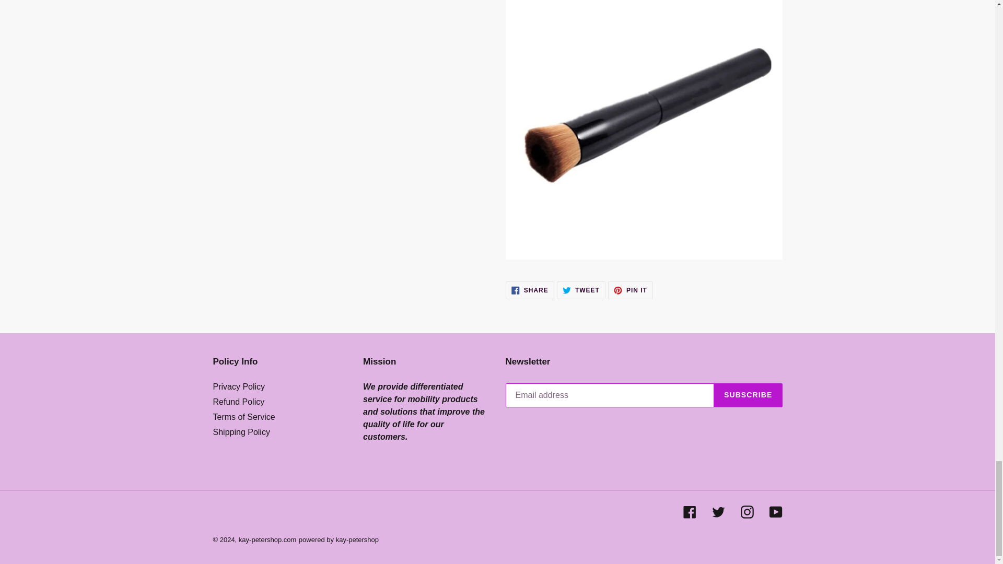 The width and height of the screenshot is (1003, 564). I want to click on SUBSCRIBE, so click(748, 395).